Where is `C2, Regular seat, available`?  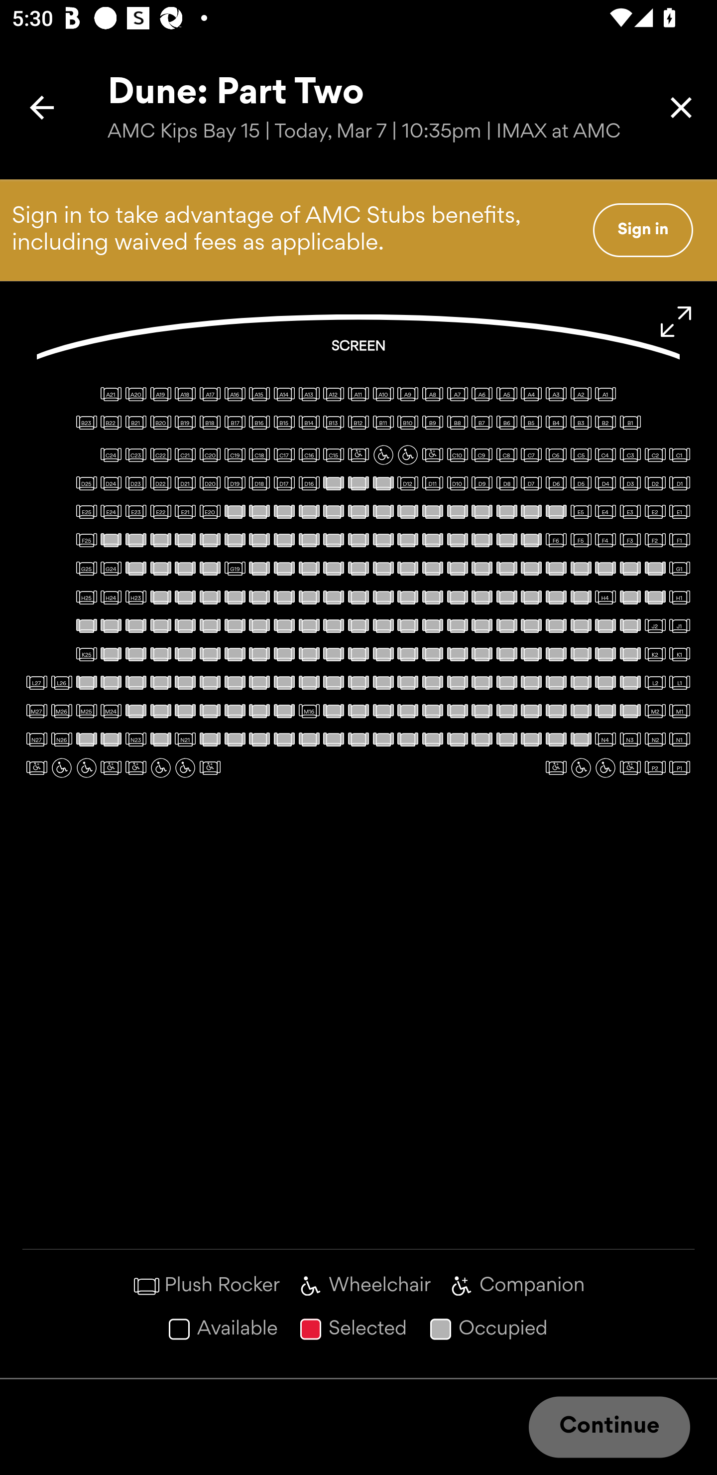 C2, Regular seat, available is located at coordinates (655, 455).